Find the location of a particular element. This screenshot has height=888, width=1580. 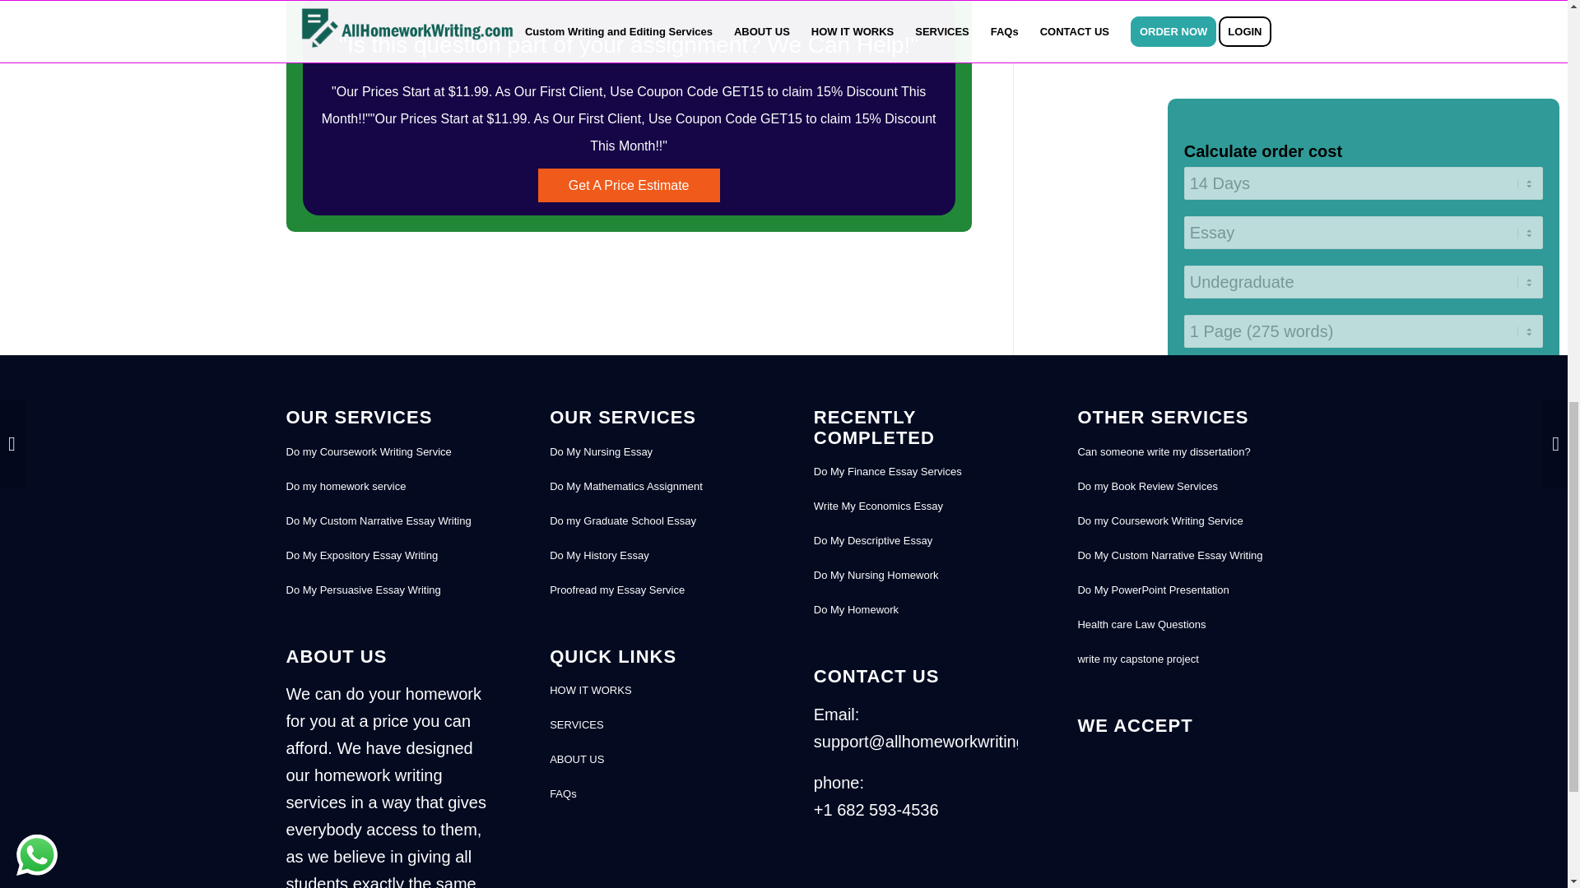

SERVICES is located at coordinates (652, 724).